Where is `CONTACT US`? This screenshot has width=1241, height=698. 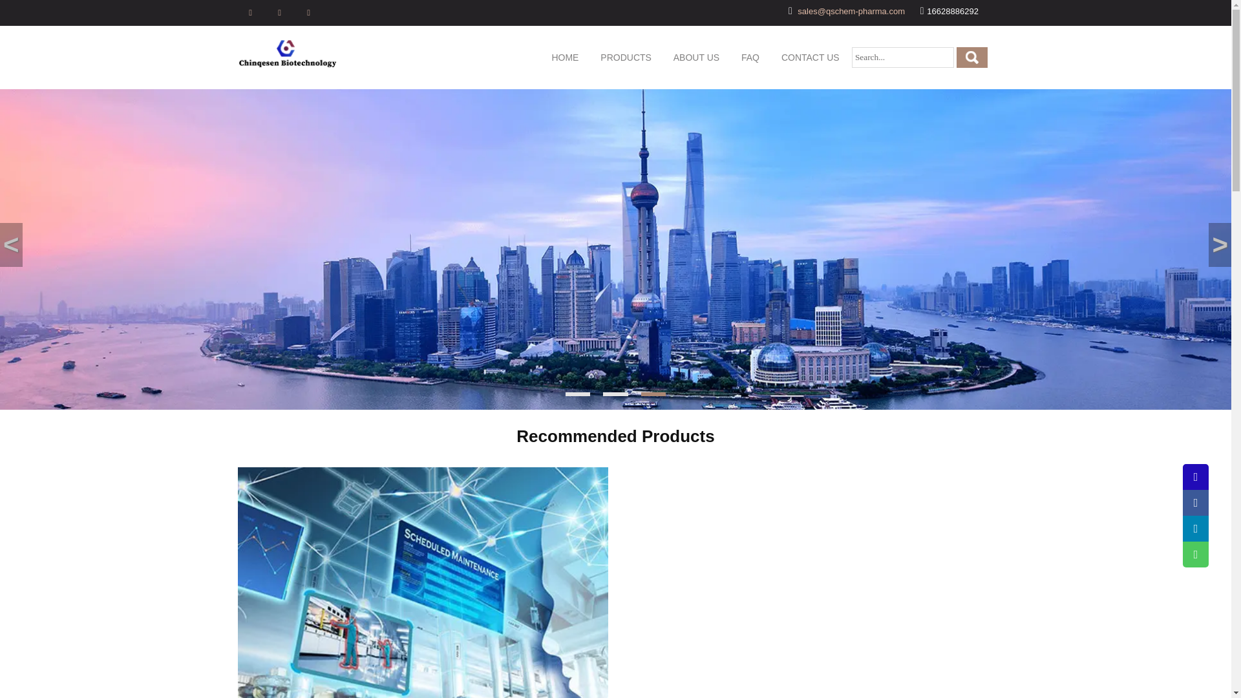
CONTACT US is located at coordinates (811, 57).